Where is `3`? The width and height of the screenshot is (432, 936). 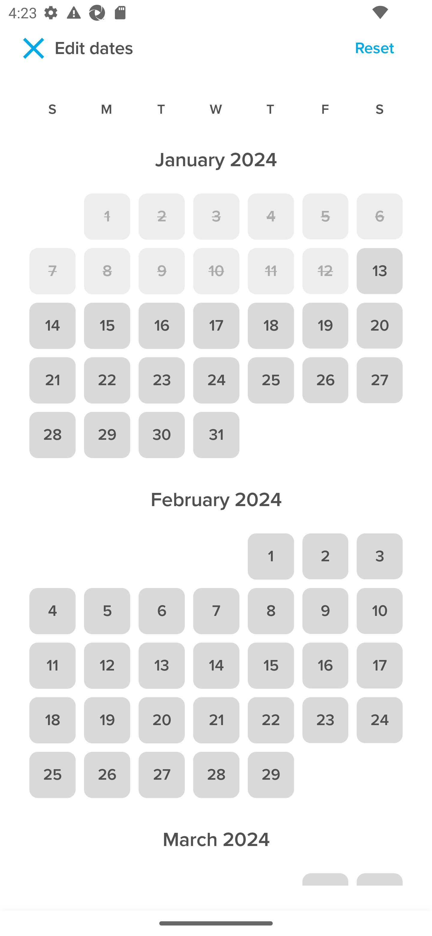 3 is located at coordinates (380, 556).